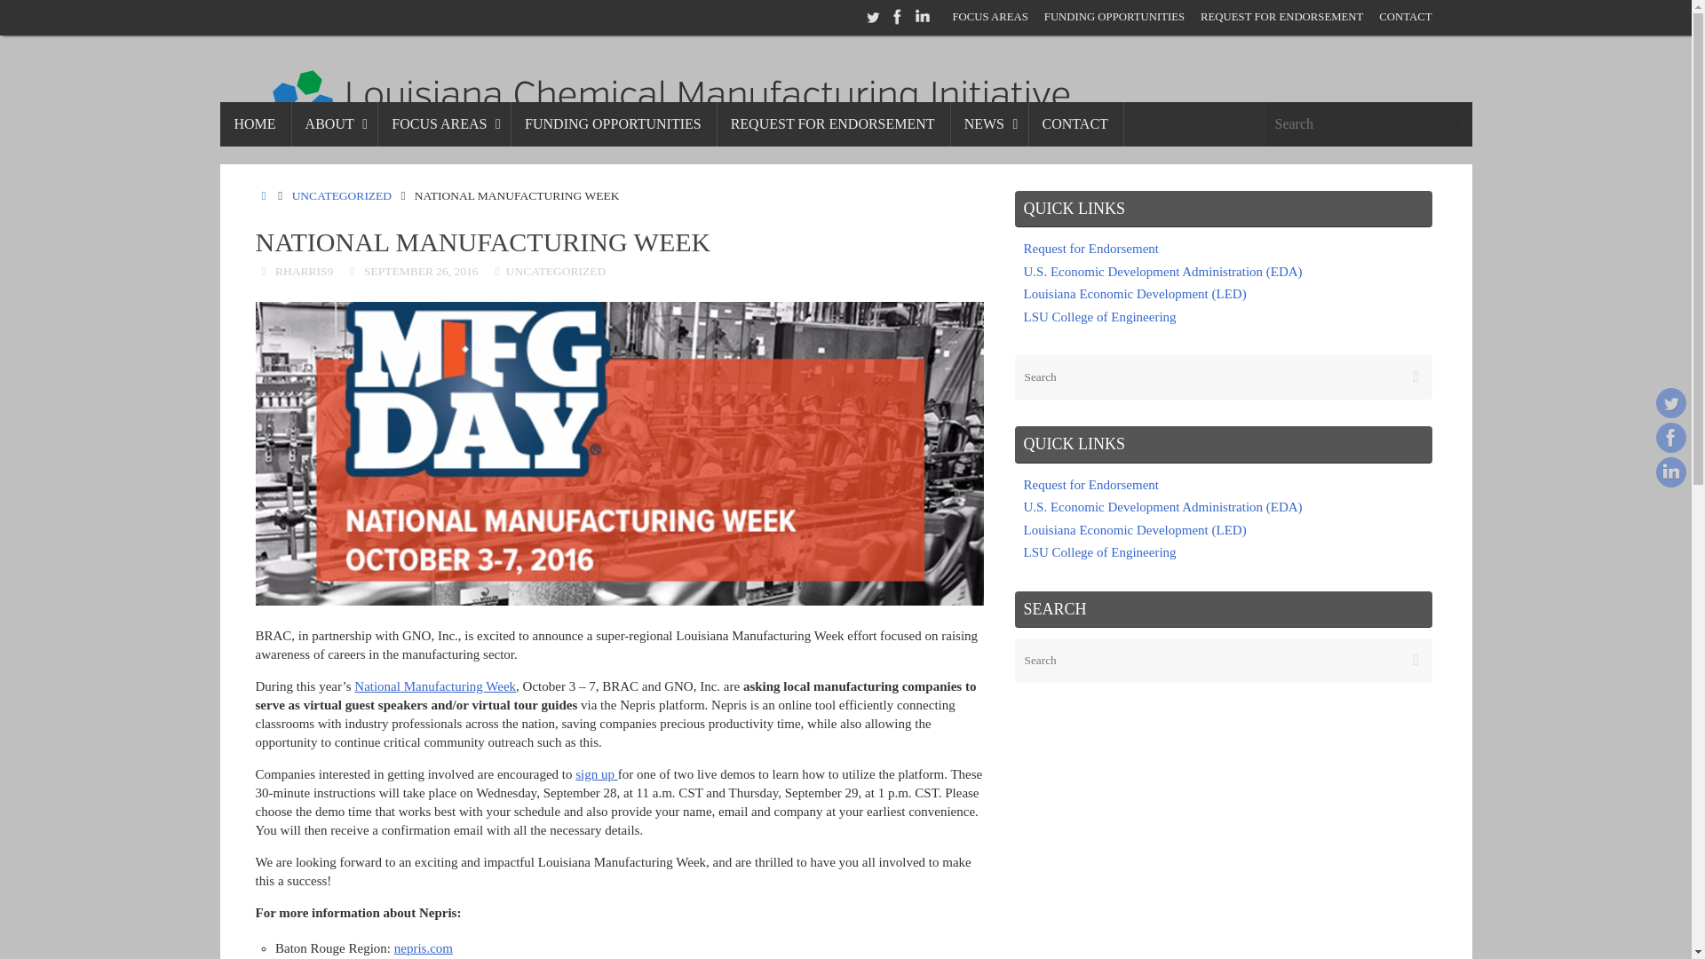  I want to click on RHARRIS9, so click(304, 272).